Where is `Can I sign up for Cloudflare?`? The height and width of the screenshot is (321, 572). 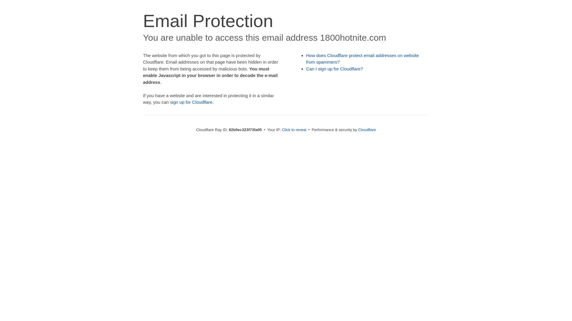
Can I sign up for Cloudflare? is located at coordinates (335, 69).